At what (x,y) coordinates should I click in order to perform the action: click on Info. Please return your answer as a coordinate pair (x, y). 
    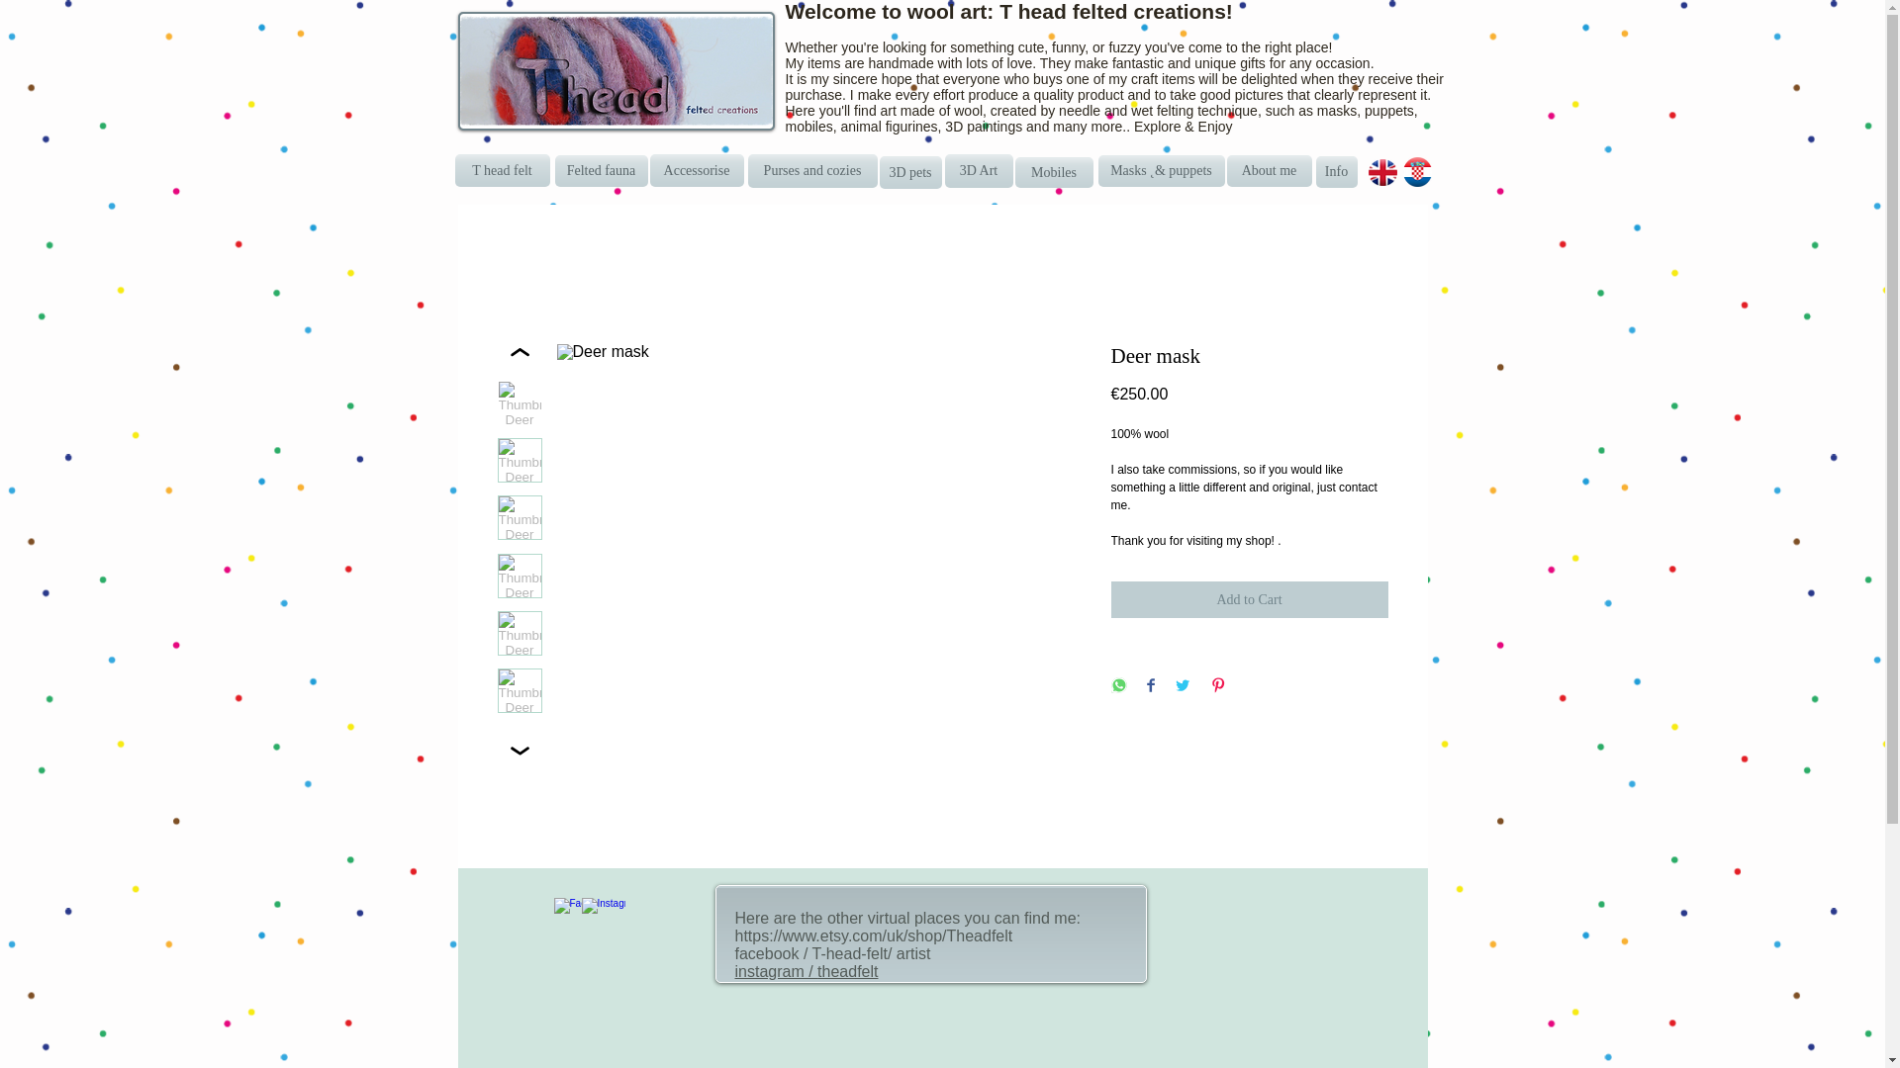
    Looking at the image, I should click on (1337, 172).